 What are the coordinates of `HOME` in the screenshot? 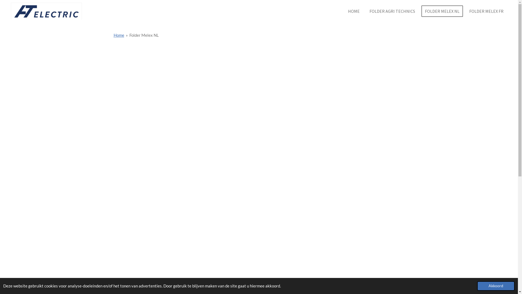 It's located at (354, 11).